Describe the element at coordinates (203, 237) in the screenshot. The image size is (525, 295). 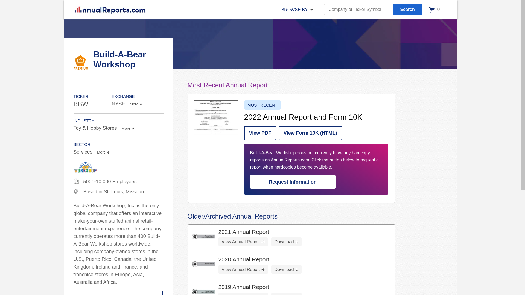
I see `Build-A-Bear Workshop` at that location.